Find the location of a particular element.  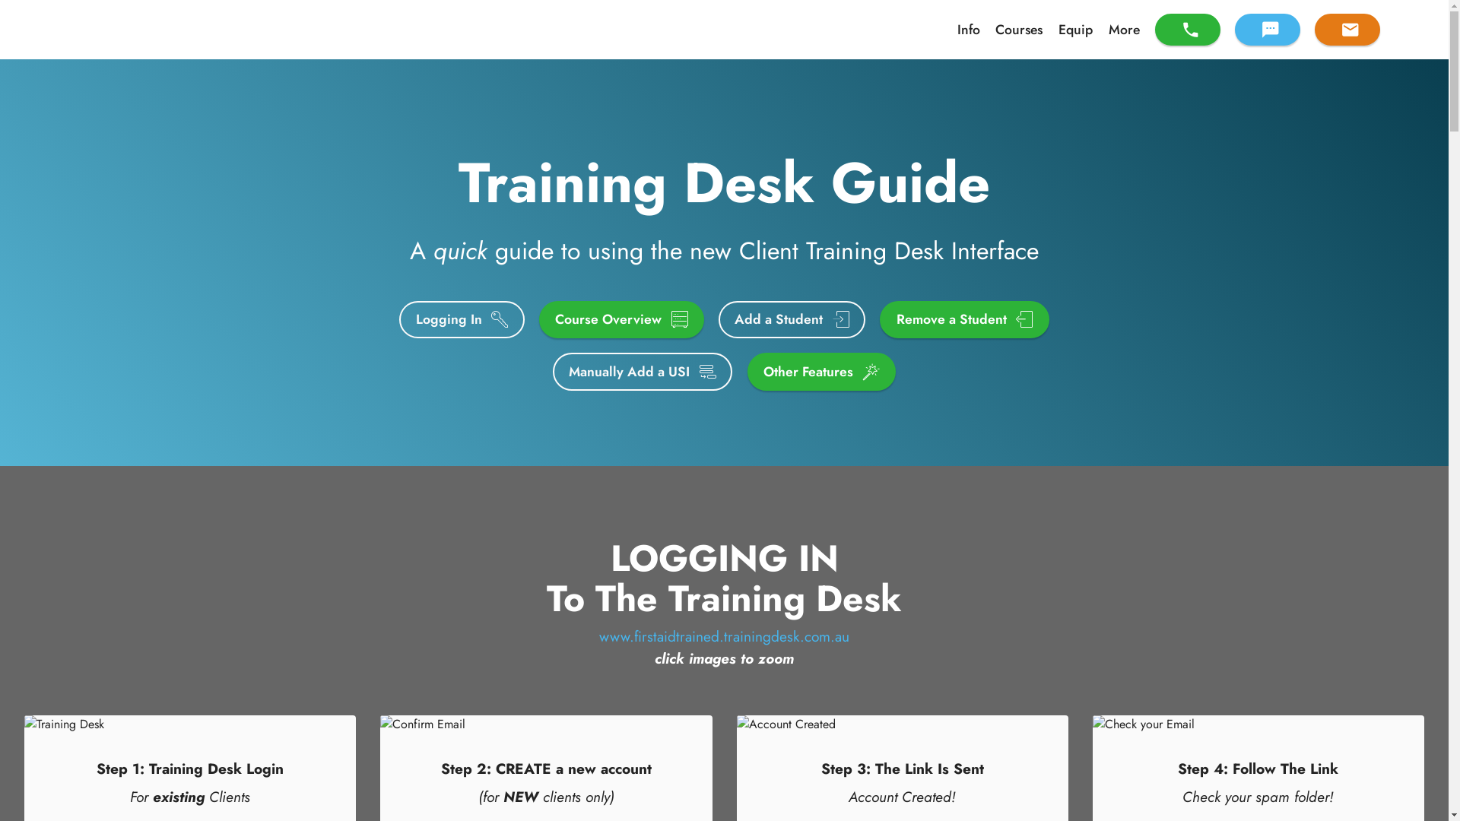

Manually Add a USI is located at coordinates (643, 372).